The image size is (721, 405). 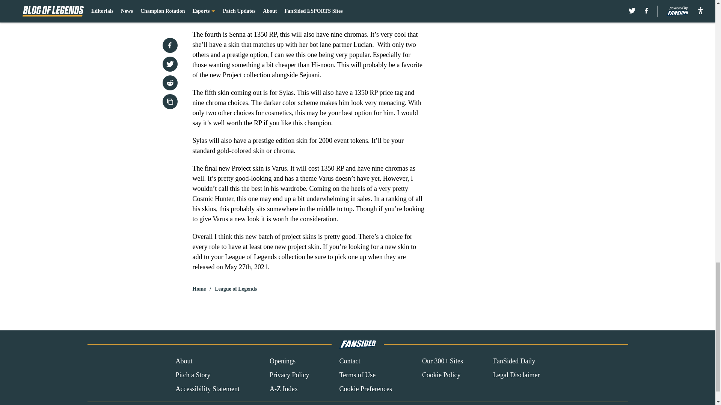 What do you see at coordinates (516, 375) in the screenshot?
I see `Legal Disclaimer` at bounding box center [516, 375].